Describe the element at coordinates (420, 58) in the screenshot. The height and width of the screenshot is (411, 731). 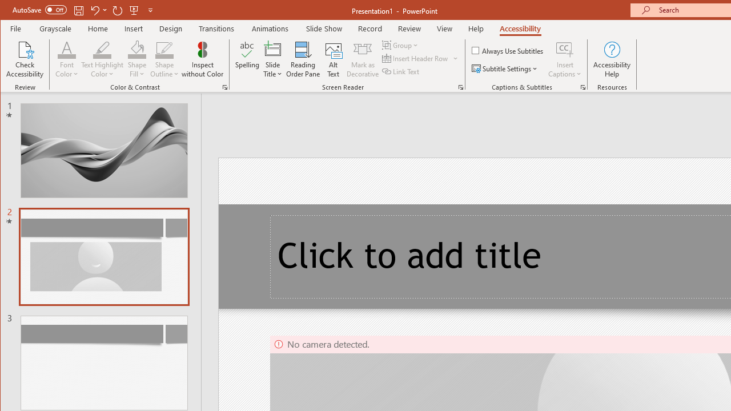
I see `Insert Header Row` at that location.